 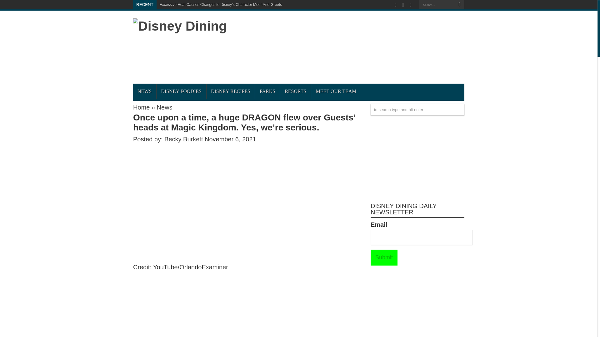 What do you see at coordinates (459, 5) in the screenshot?
I see `Search` at bounding box center [459, 5].